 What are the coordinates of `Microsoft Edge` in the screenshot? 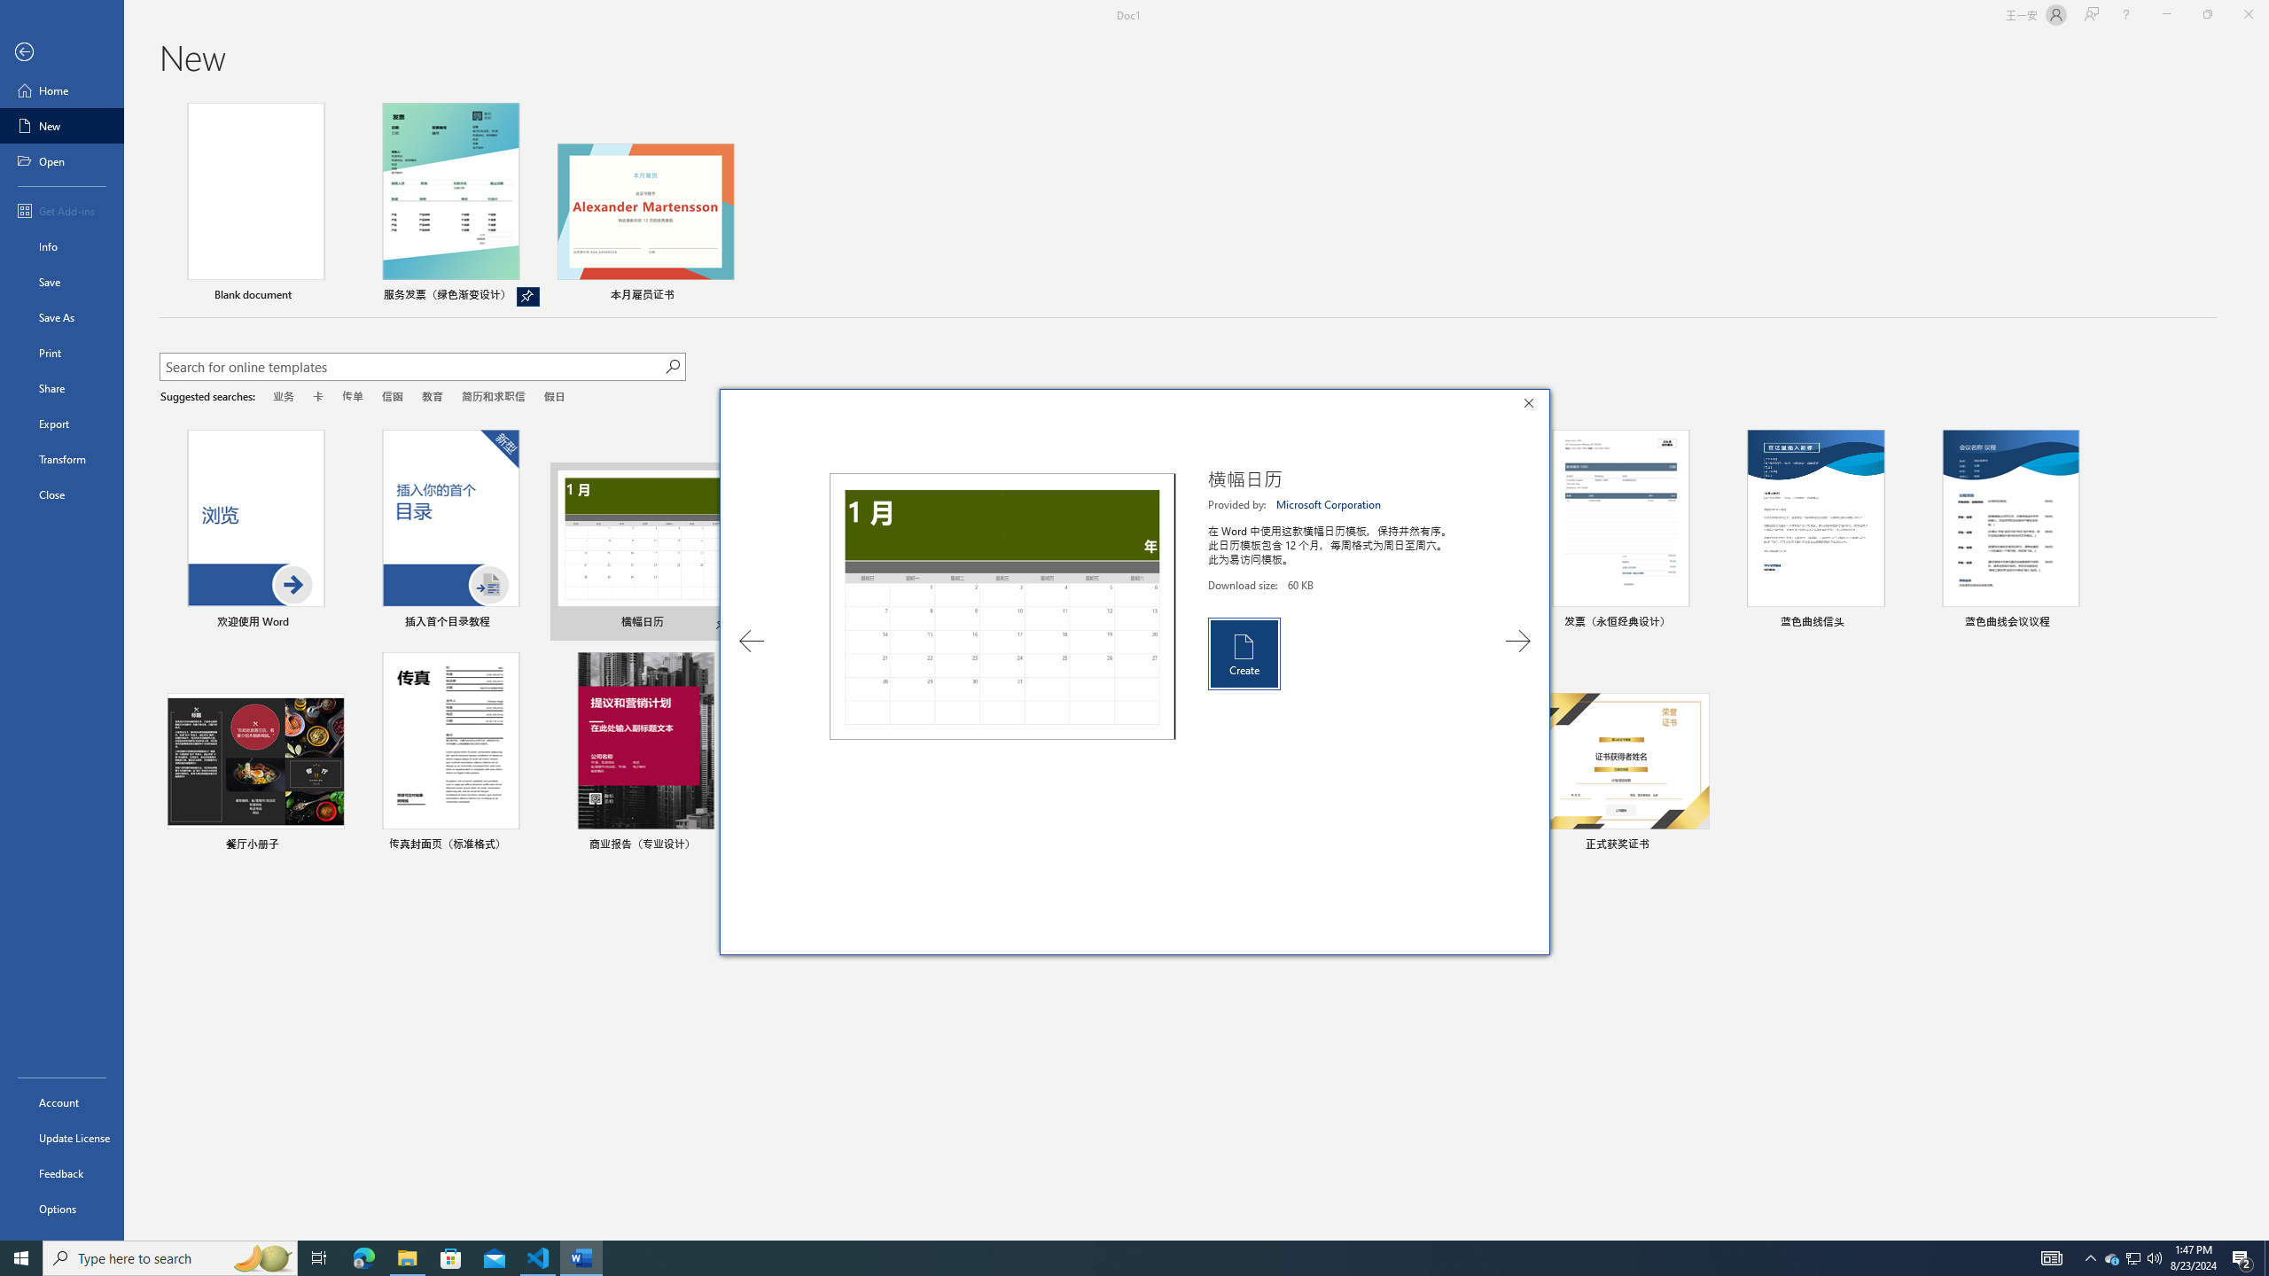 It's located at (363, 1258).